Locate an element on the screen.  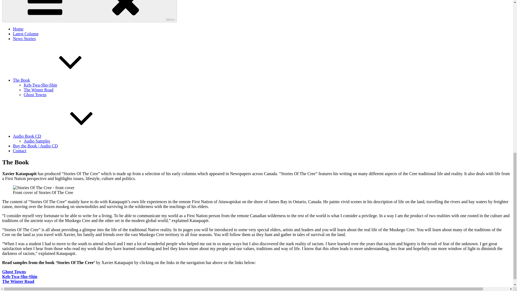
Home is located at coordinates (18, 29).